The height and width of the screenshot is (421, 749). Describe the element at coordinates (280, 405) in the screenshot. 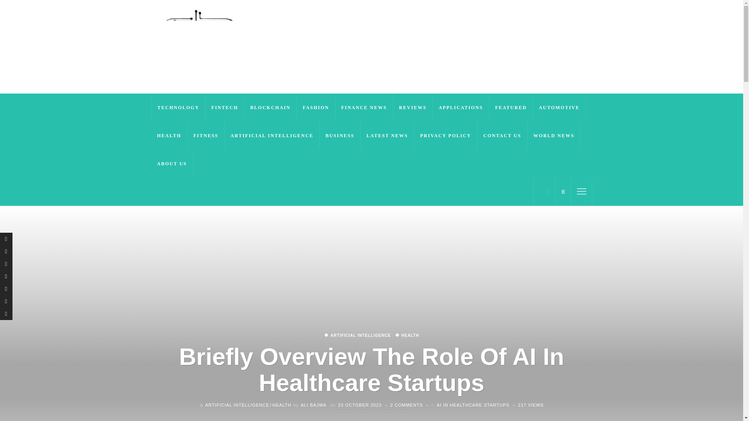

I see `health` at that location.